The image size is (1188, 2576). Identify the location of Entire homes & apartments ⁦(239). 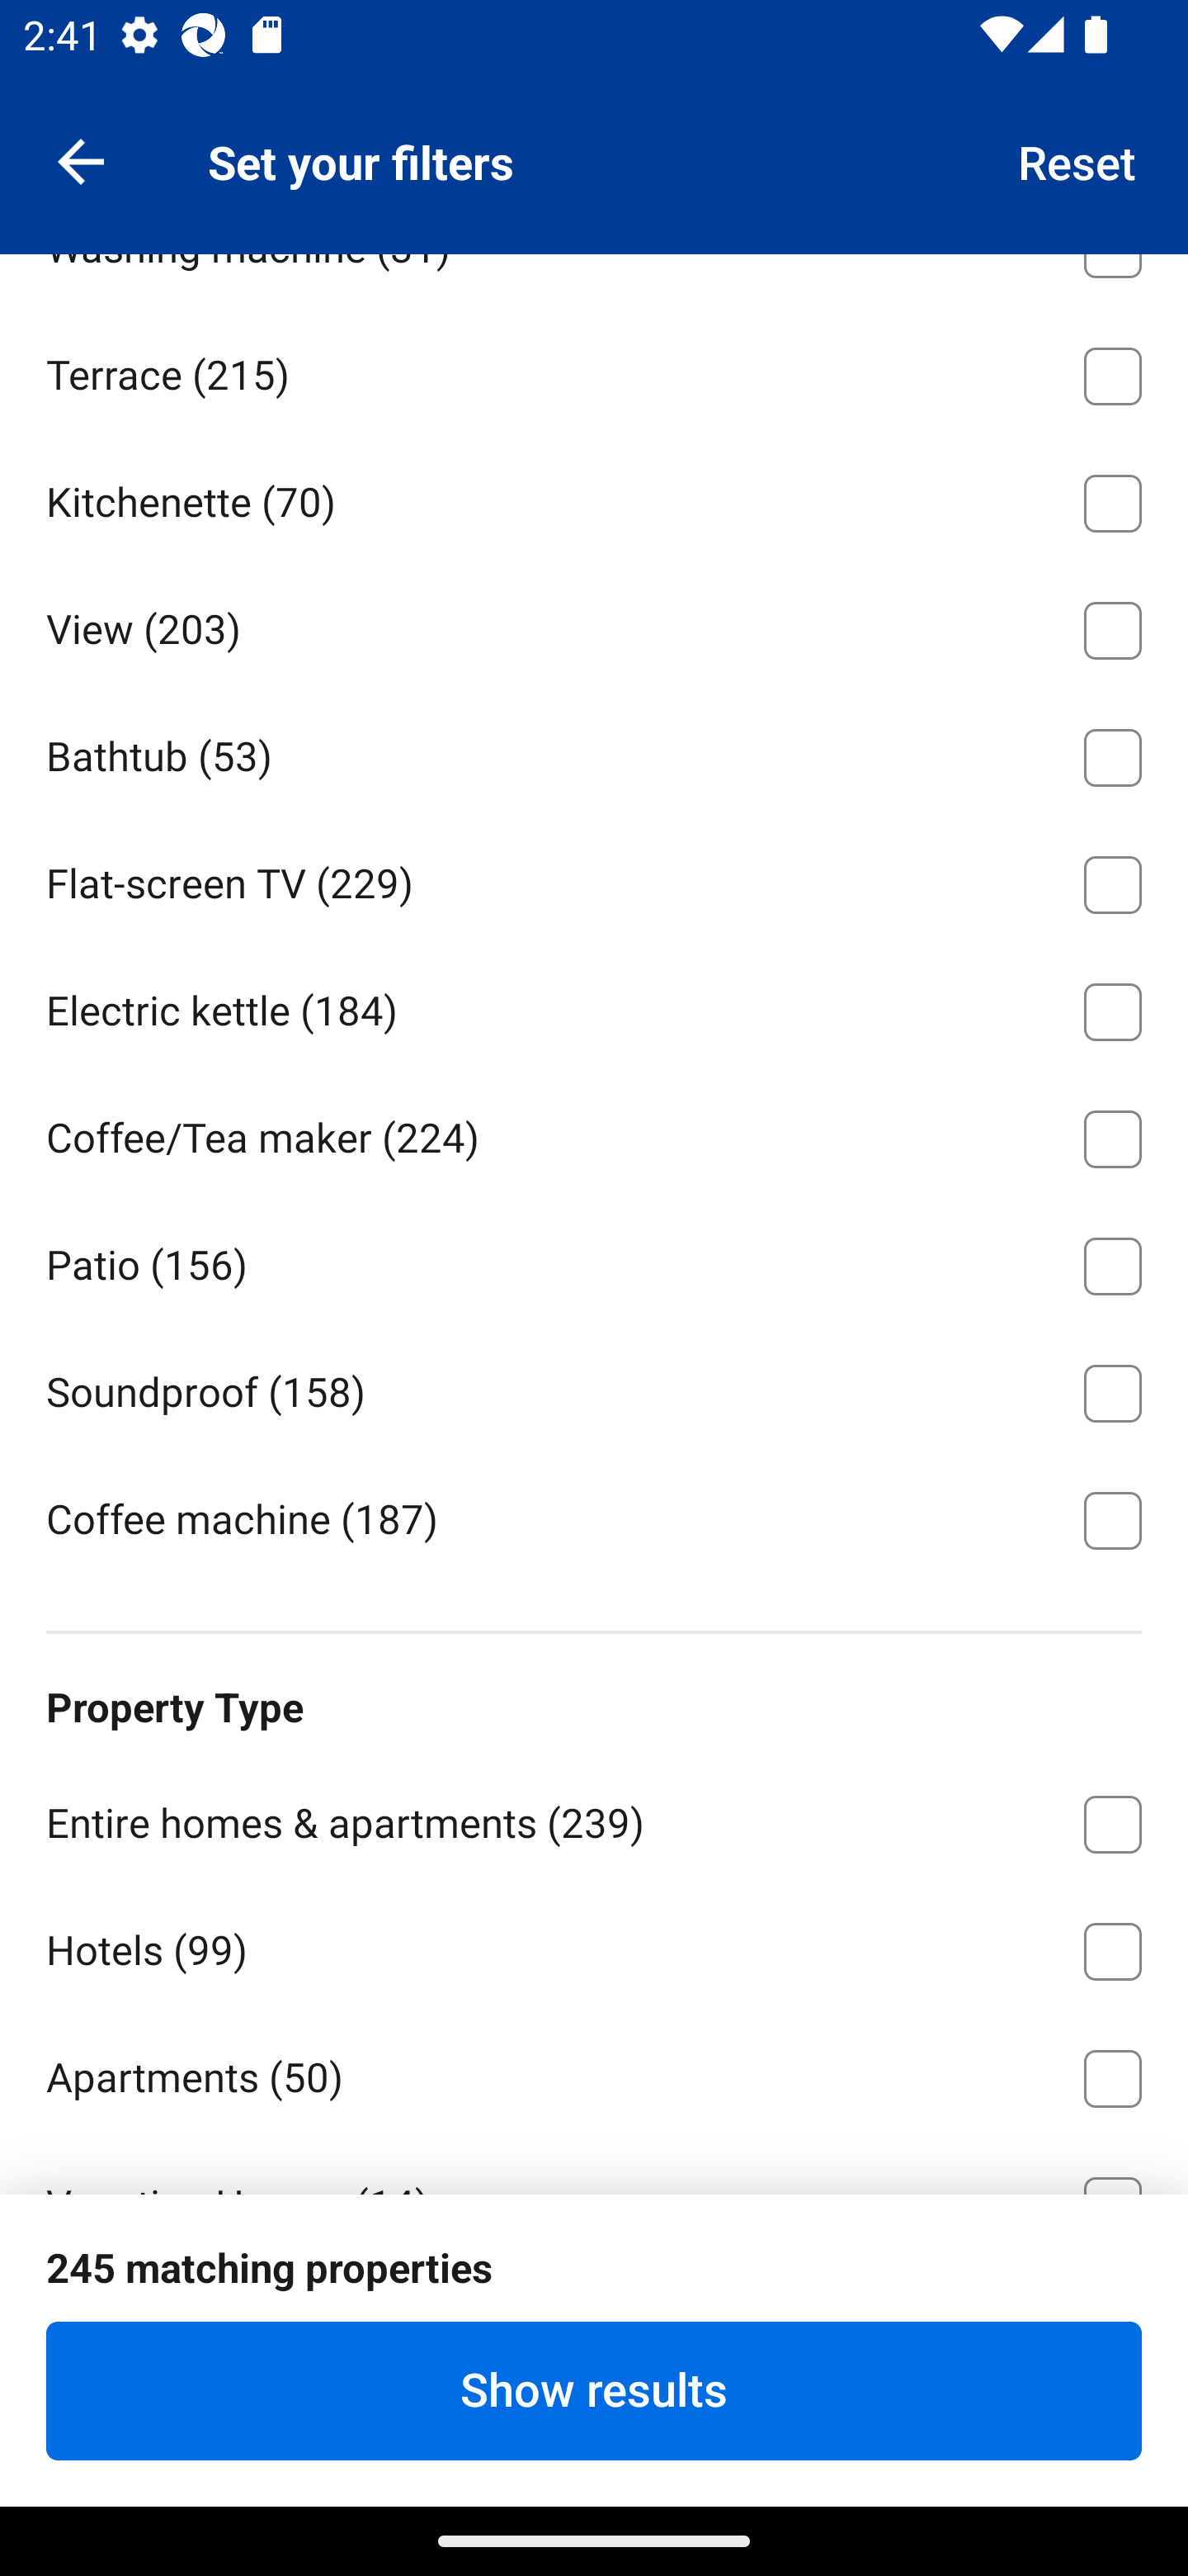
(594, 1818).